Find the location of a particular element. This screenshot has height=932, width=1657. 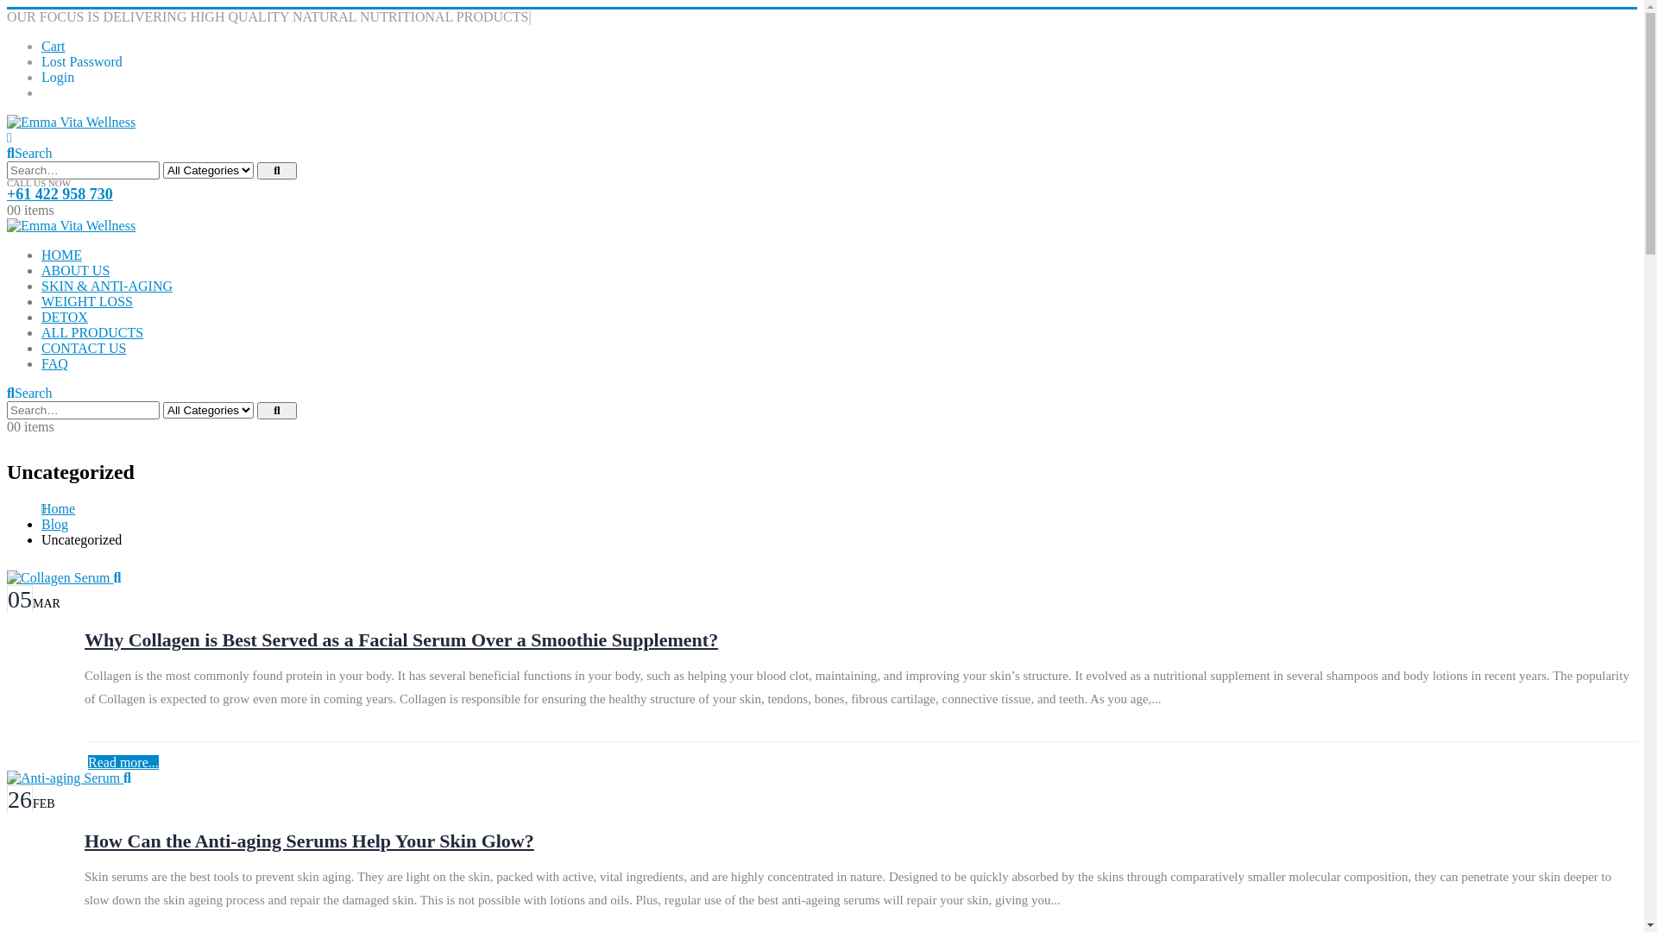

Lost Password is located at coordinates (82, 62).